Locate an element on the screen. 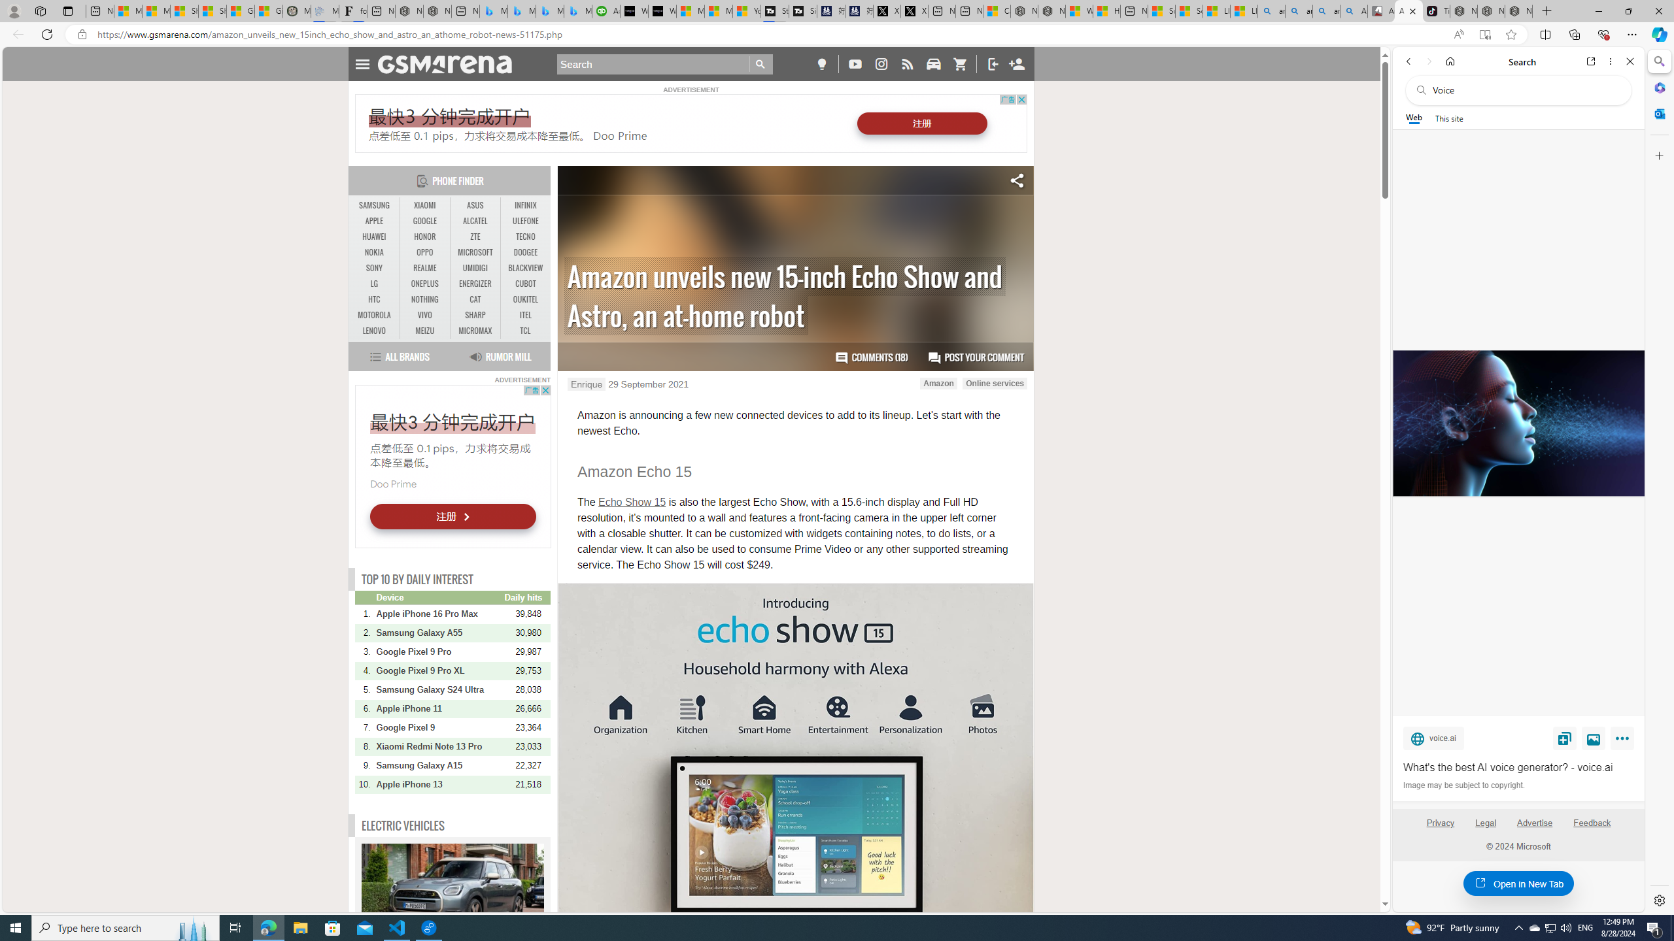  View image is located at coordinates (1594, 738).